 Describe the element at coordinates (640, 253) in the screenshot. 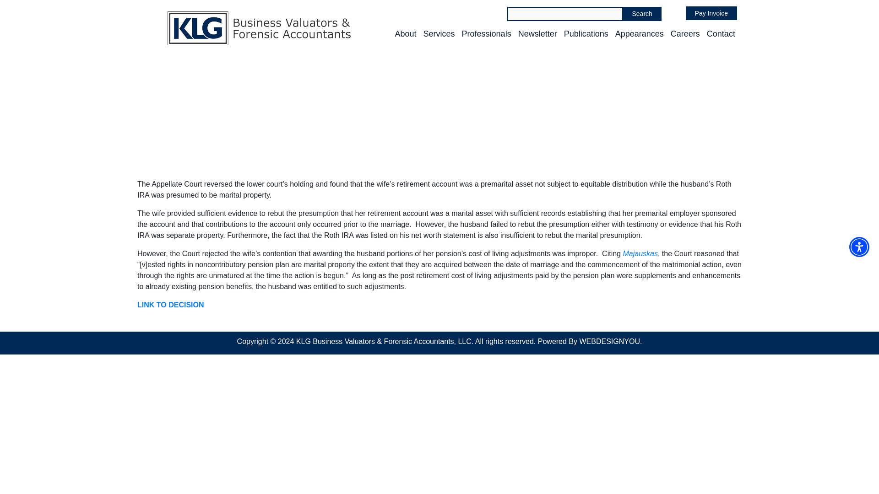

I see `Majauskas` at that location.